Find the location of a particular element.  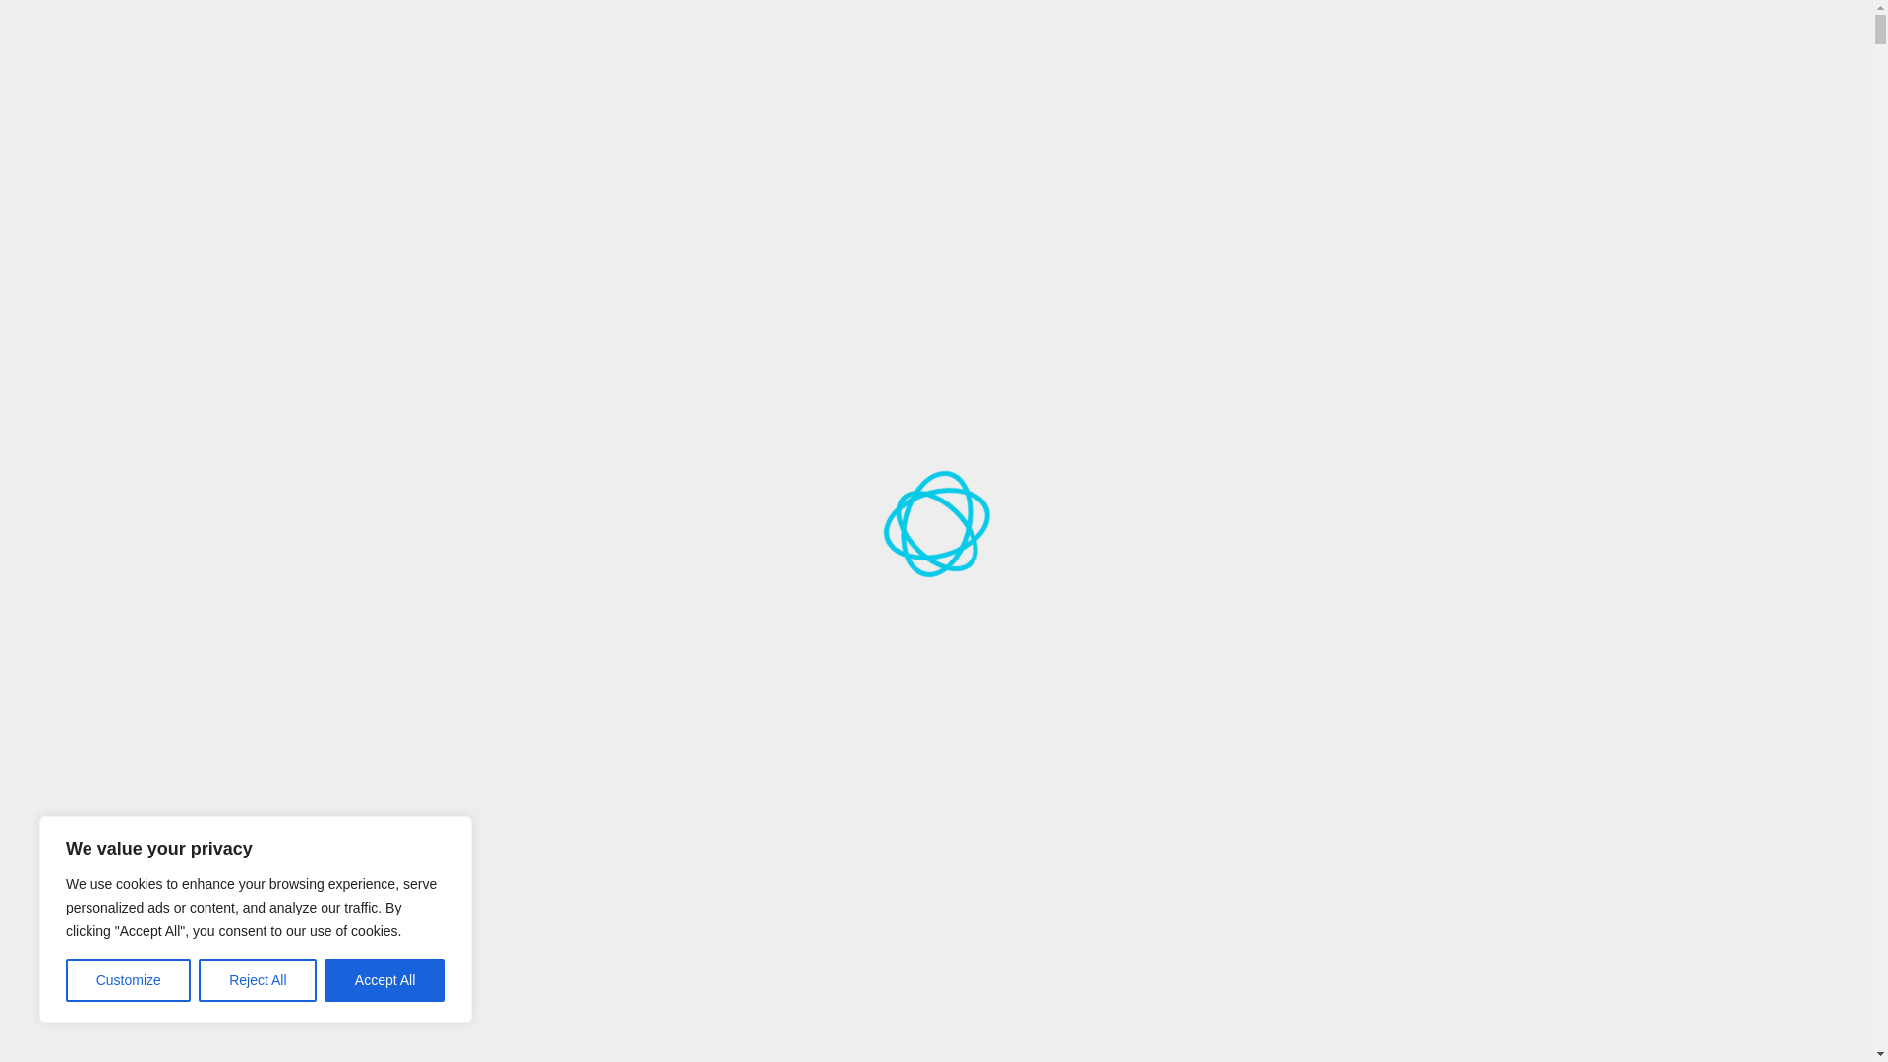

BOOK APPOINTMENT is located at coordinates (824, 240).